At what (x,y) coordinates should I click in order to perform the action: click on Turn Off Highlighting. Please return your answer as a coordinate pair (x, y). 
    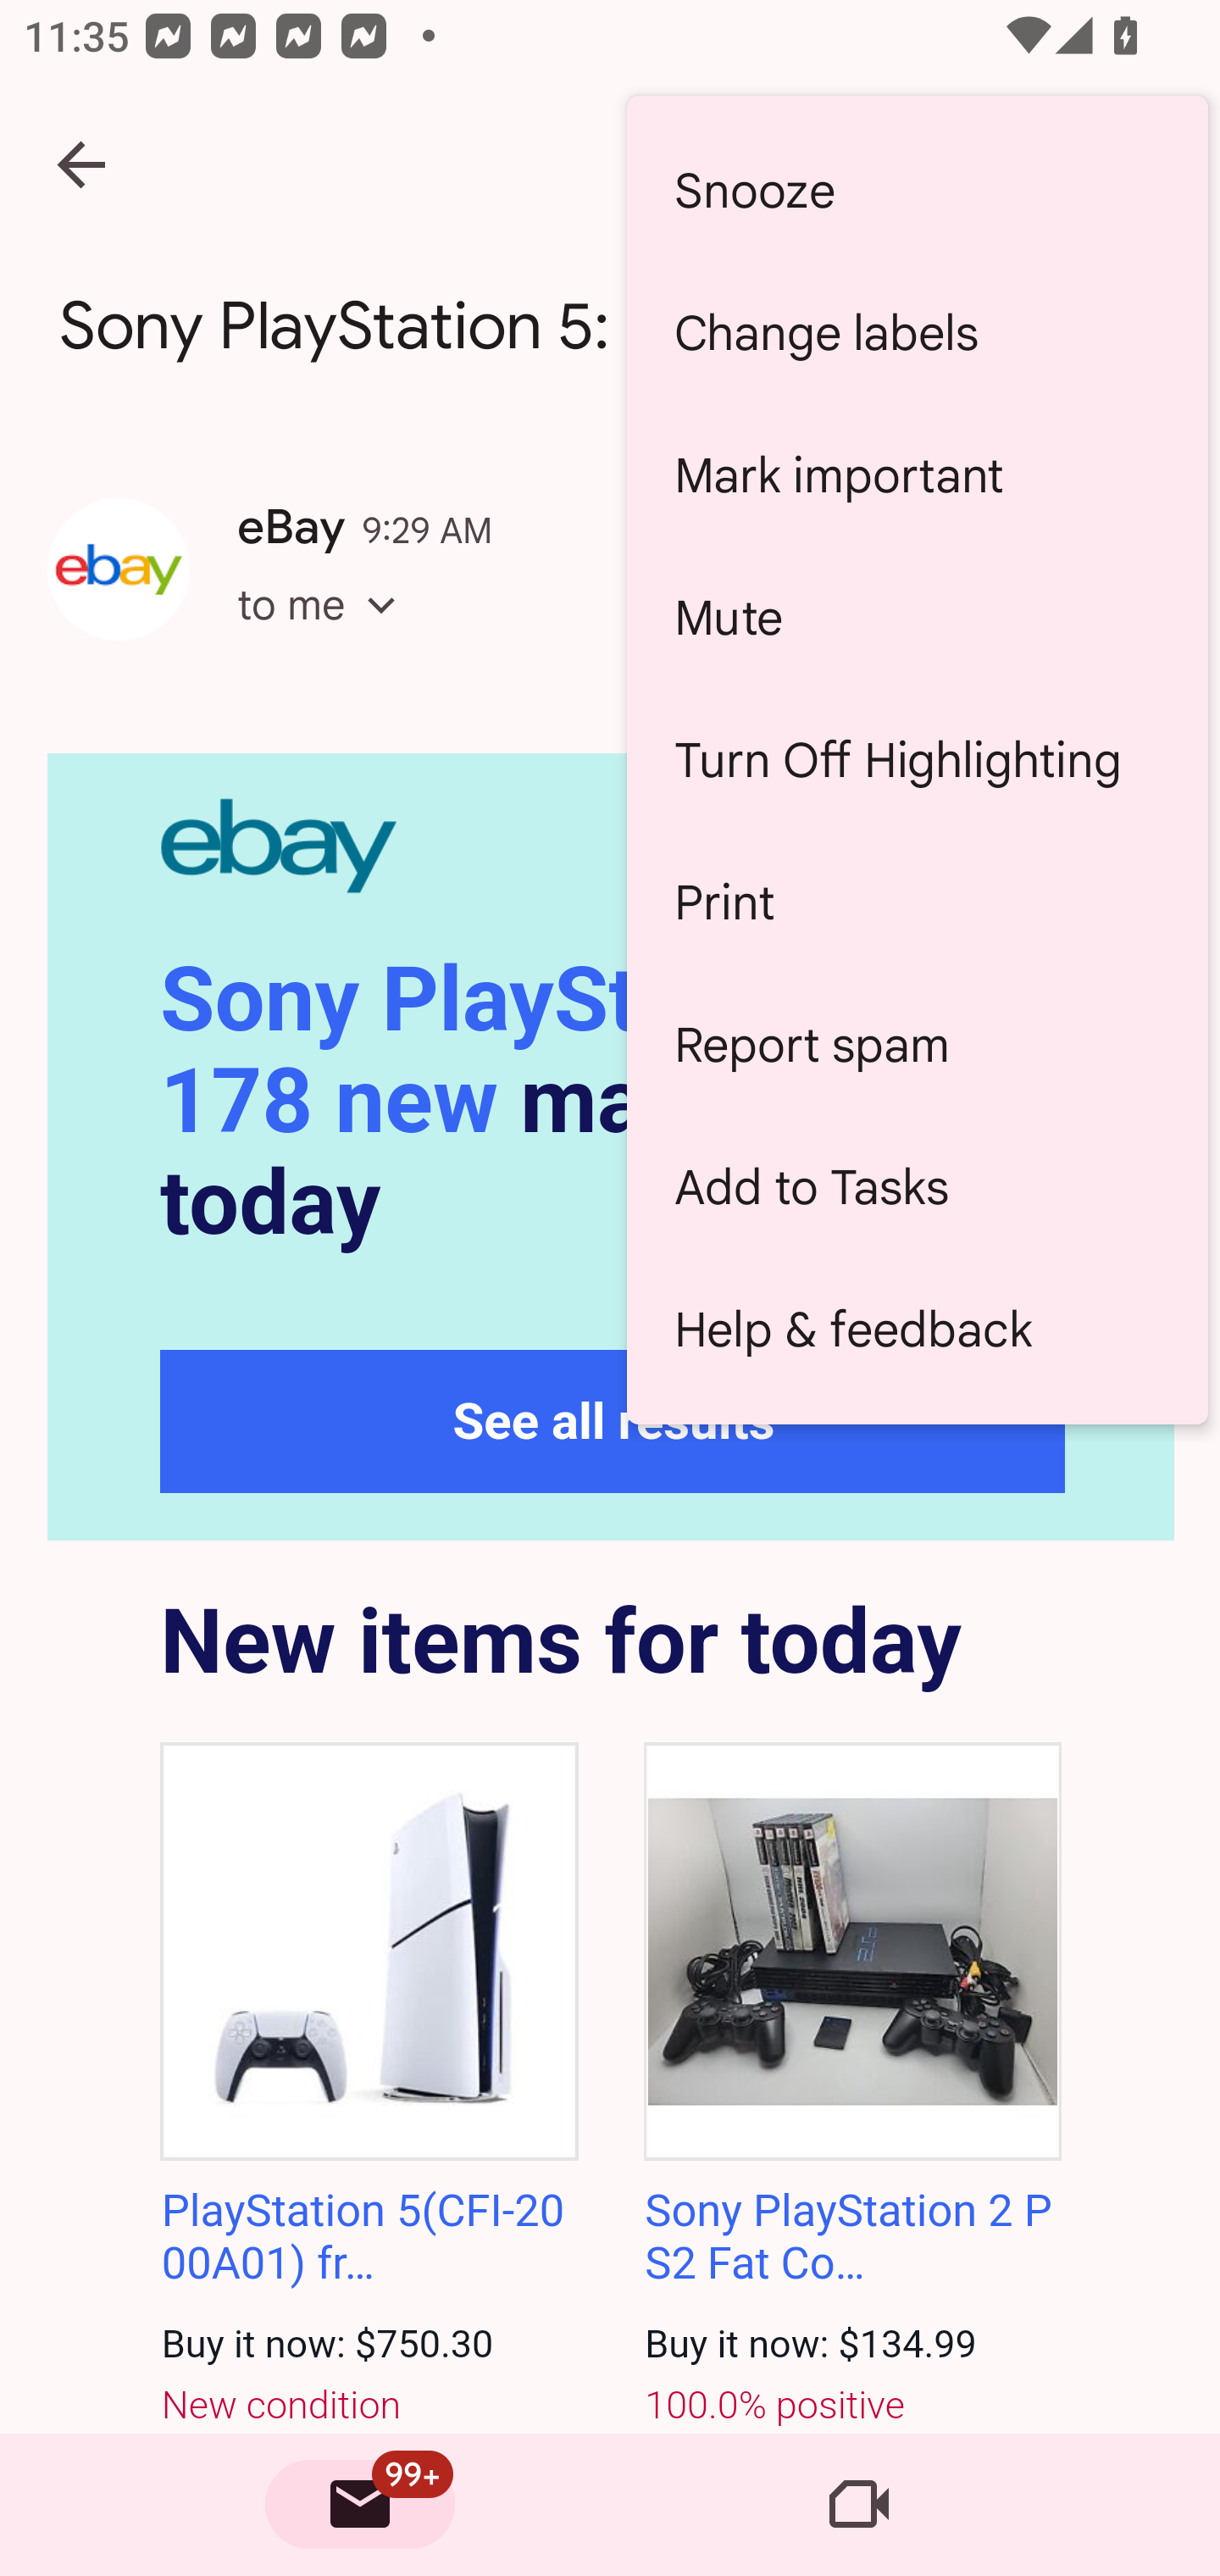
    Looking at the image, I should click on (917, 759).